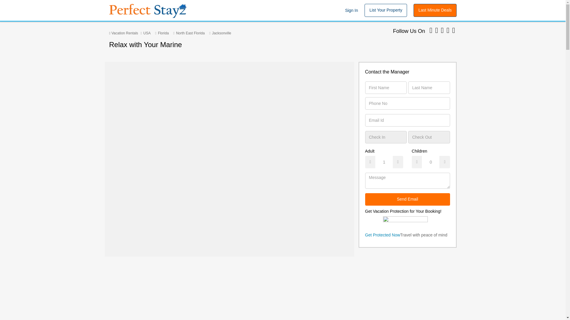 The height and width of the screenshot is (320, 570). Describe the element at coordinates (147, 33) in the screenshot. I see `USA` at that location.